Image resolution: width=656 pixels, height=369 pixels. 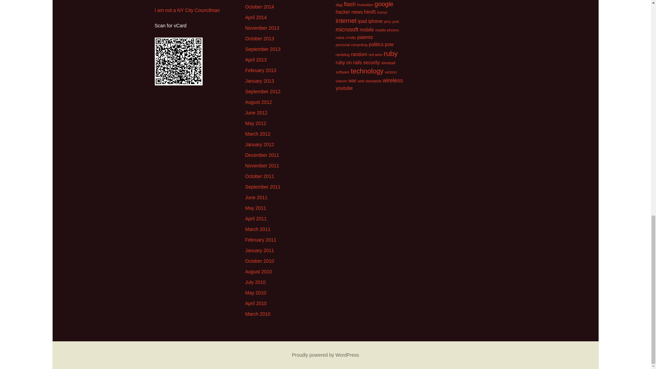 What do you see at coordinates (263, 92) in the screenshot?
I see `September 2012` at bounding box center [263, 92].